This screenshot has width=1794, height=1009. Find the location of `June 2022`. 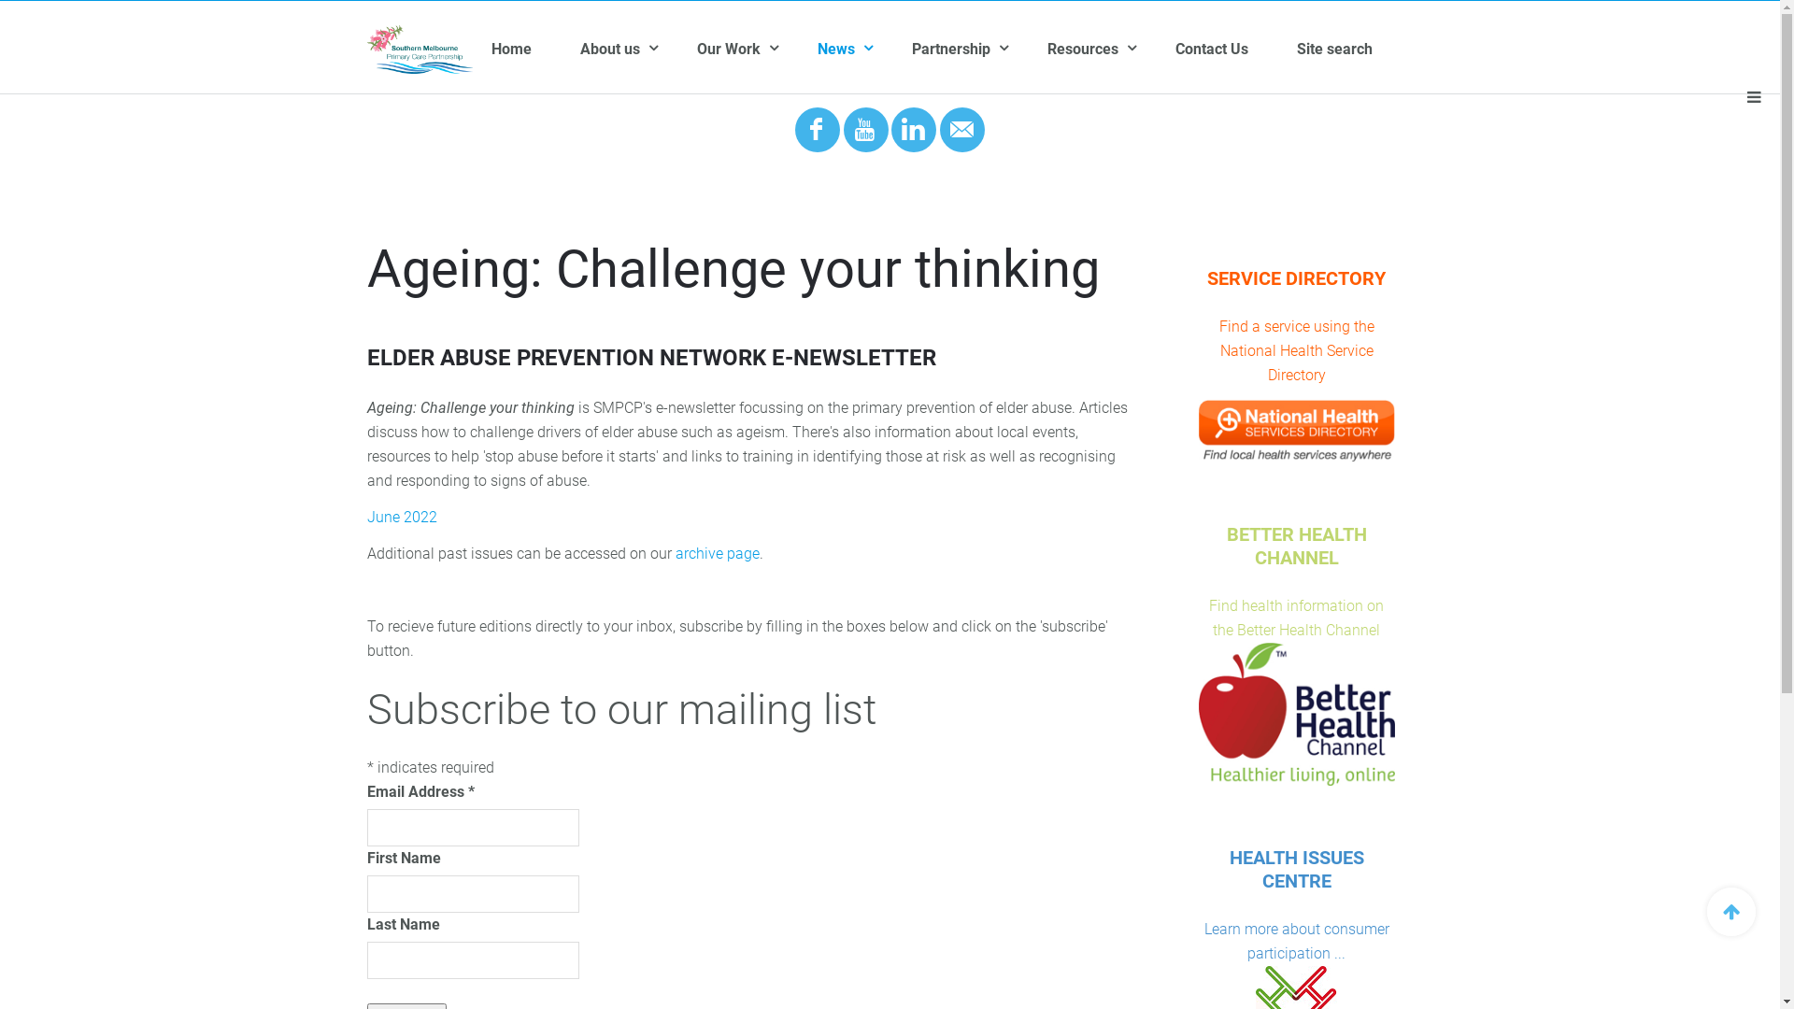

June 2022 is located at coordinates (402, 518).